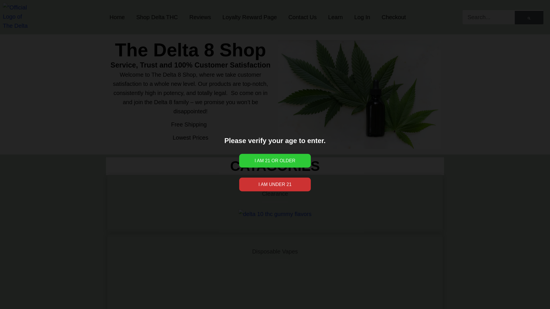 The width and height of the screenshot is (550, 309). What do you see at coordinates (157, 17) in the screenshot?
I see `Shop Delta THC` at bounding box center [157, 17].